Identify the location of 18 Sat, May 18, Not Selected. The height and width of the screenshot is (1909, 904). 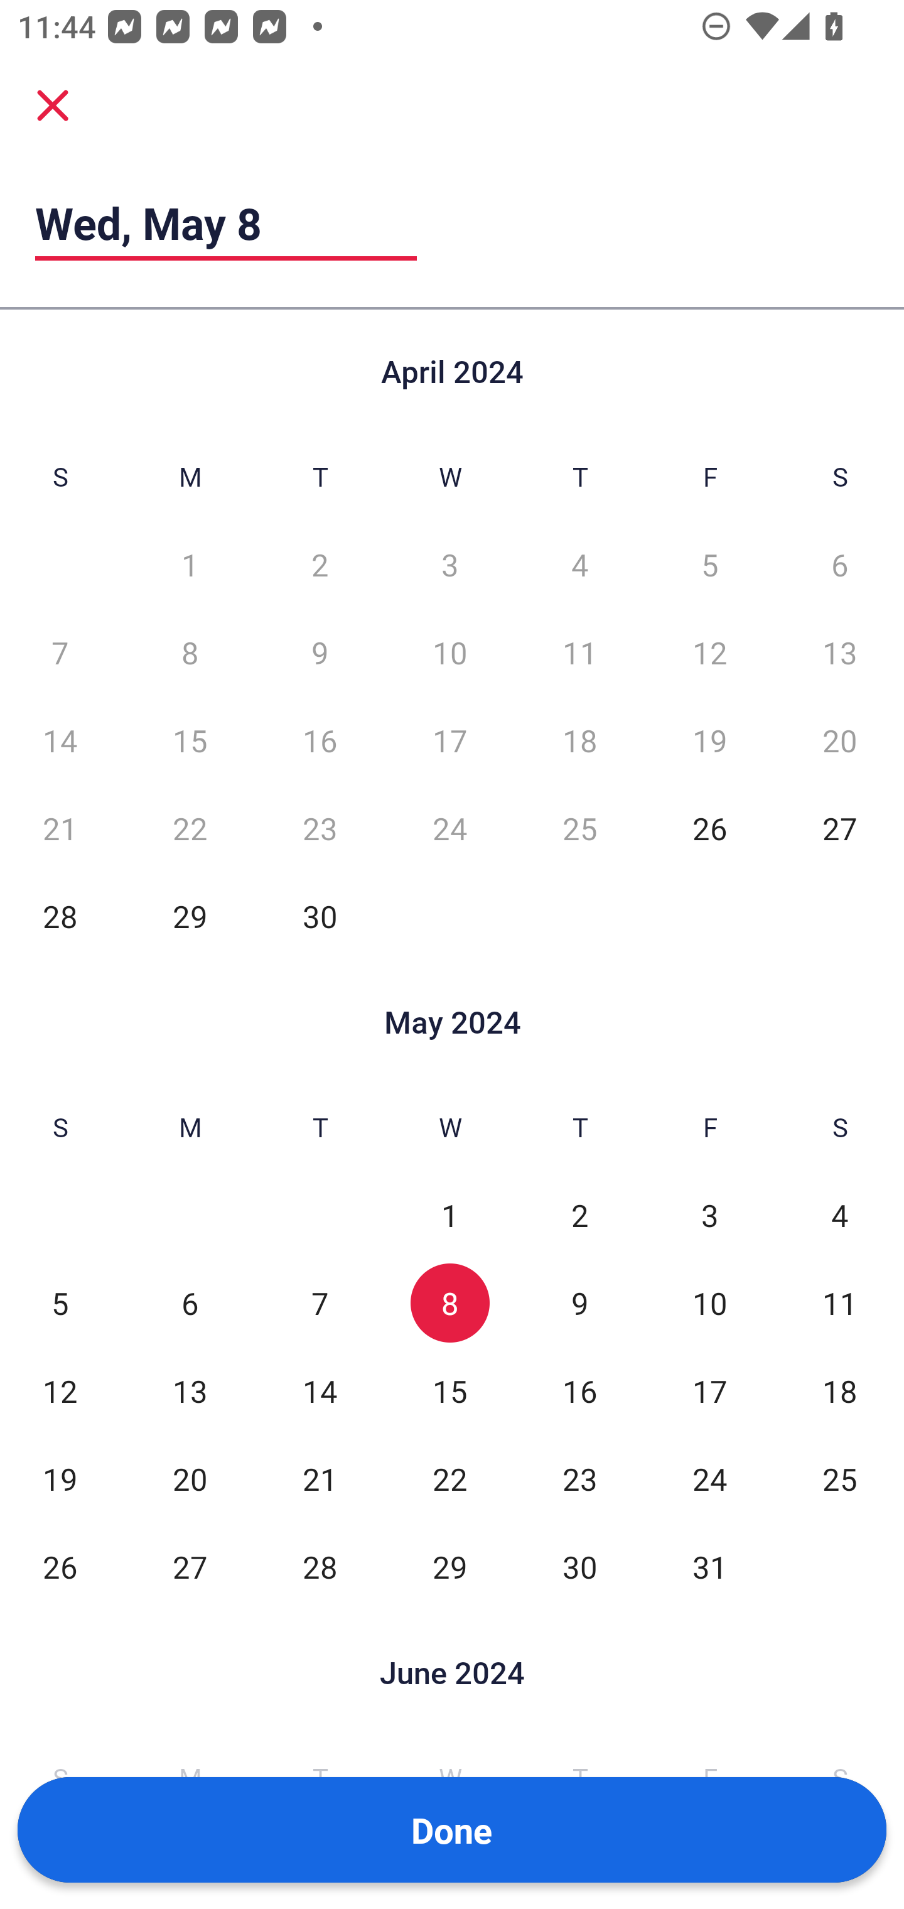
(840, 1392).